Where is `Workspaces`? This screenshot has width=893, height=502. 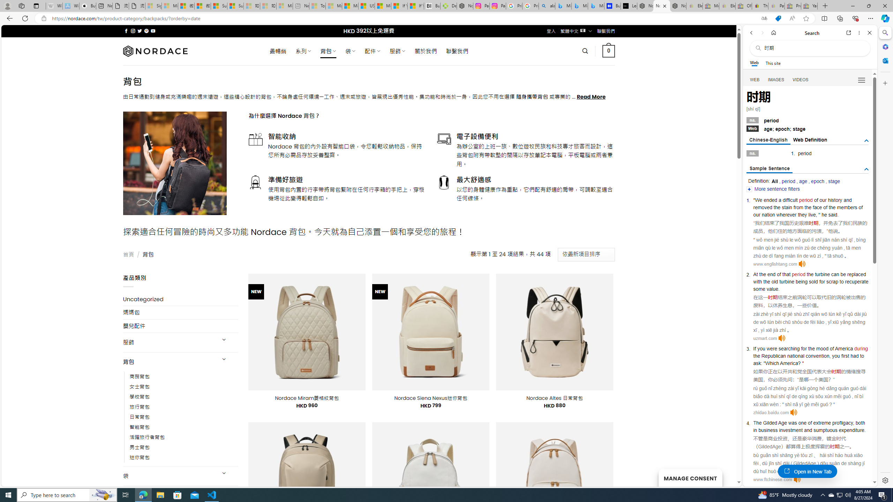
Workspaces is located at coordinates (21, 6).